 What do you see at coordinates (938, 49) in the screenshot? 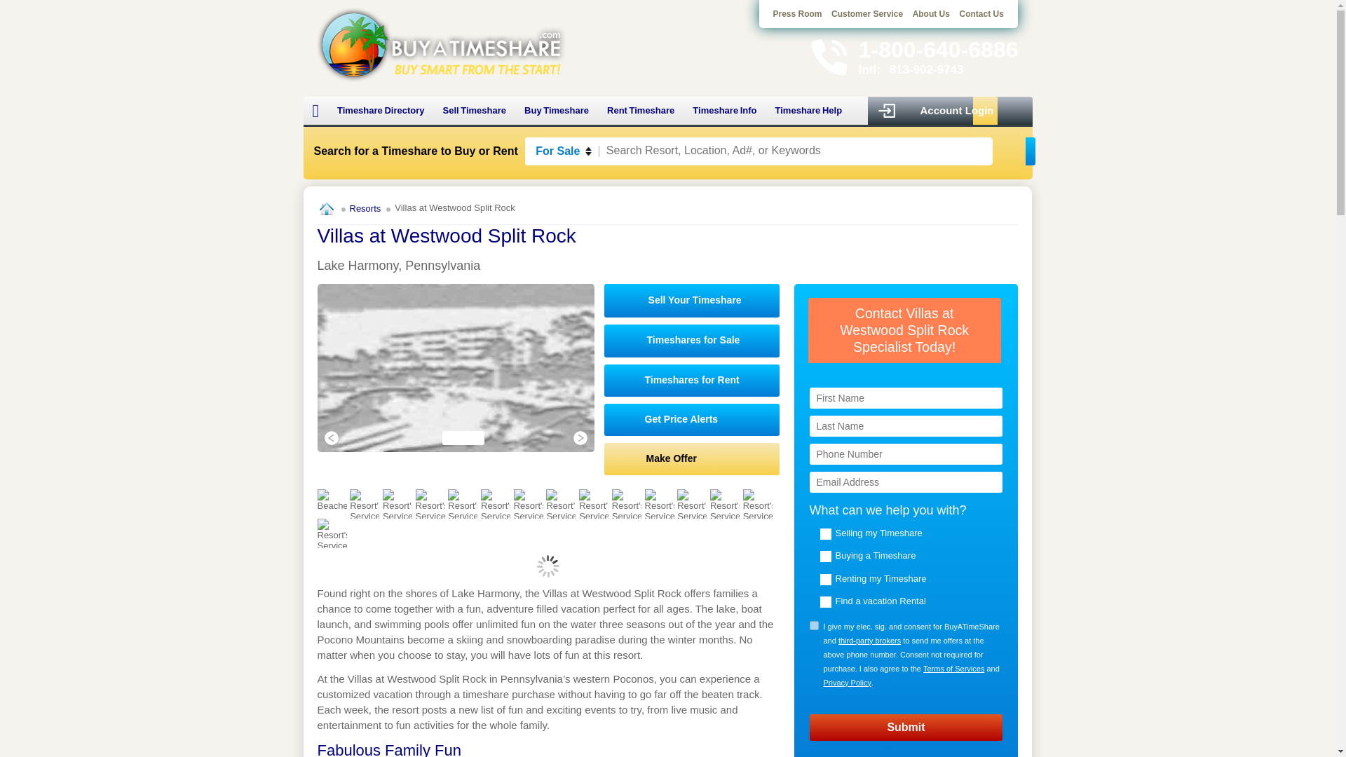
I see `1-800-640-6886` at bounding box center [938, 49].